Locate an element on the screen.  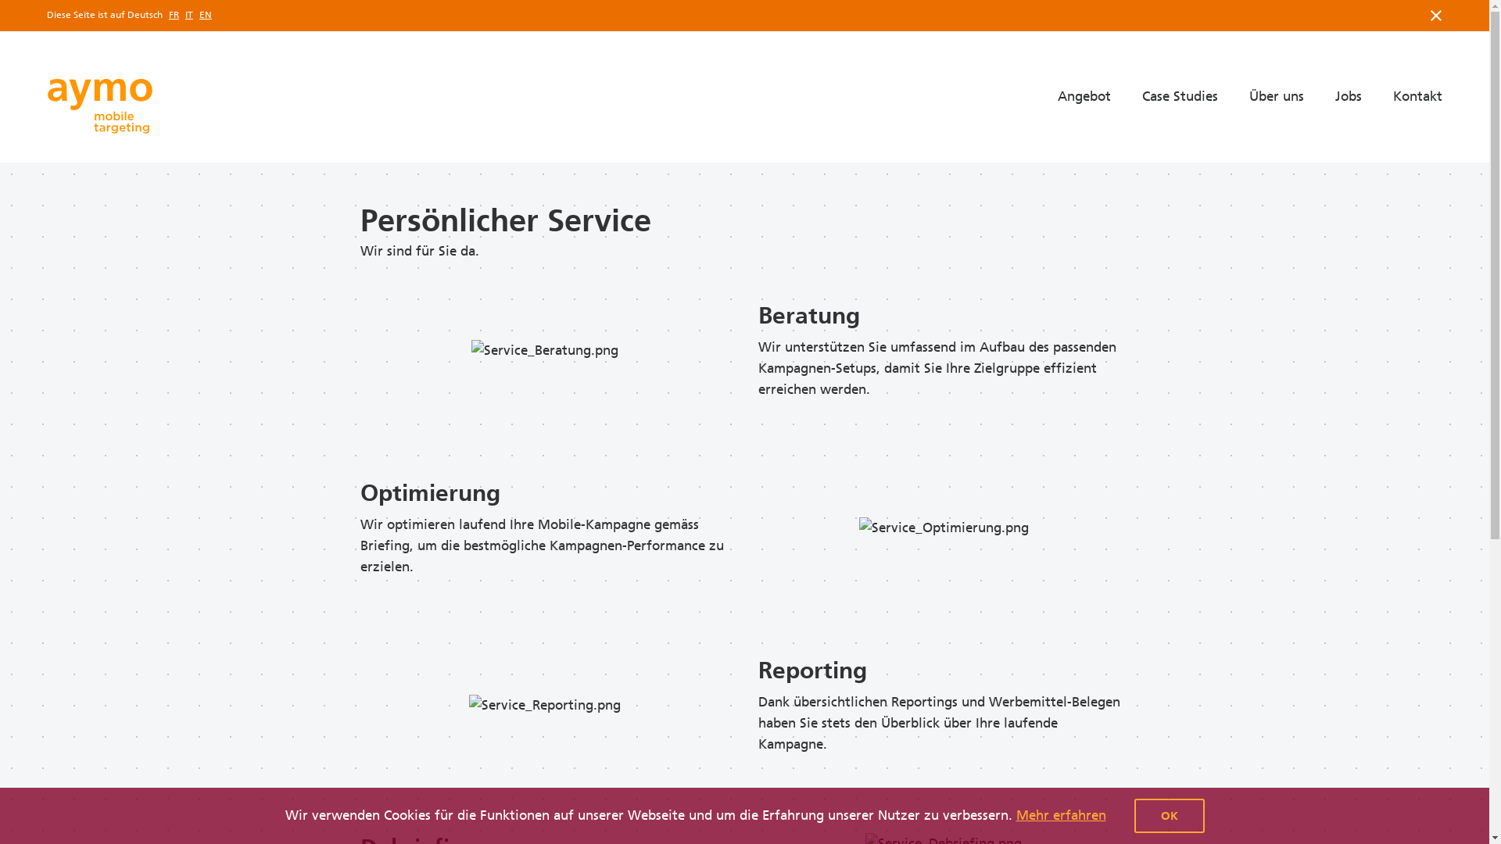
Kontakt is located at coordinates (1418, 97).